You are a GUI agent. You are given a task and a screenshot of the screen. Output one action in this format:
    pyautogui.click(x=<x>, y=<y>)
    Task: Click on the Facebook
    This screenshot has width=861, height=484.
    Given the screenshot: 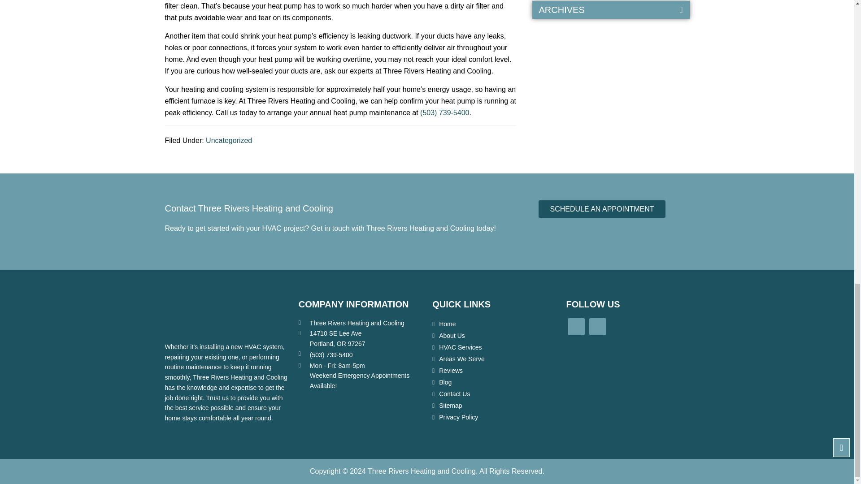 What is the action you would take?
    pyautogui.click(x=576, y=326)
    